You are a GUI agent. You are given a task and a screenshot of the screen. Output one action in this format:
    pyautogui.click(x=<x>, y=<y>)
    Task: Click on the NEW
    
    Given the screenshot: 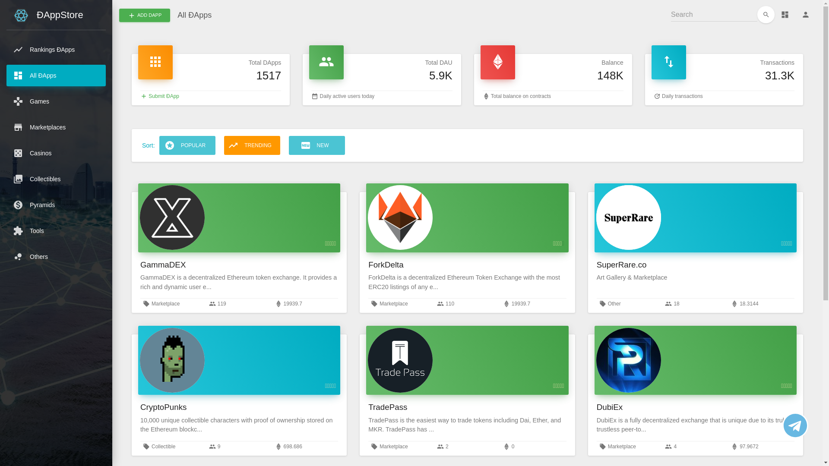 What is the action you would take?
    pyautogui.click(x=317, y=145)
    